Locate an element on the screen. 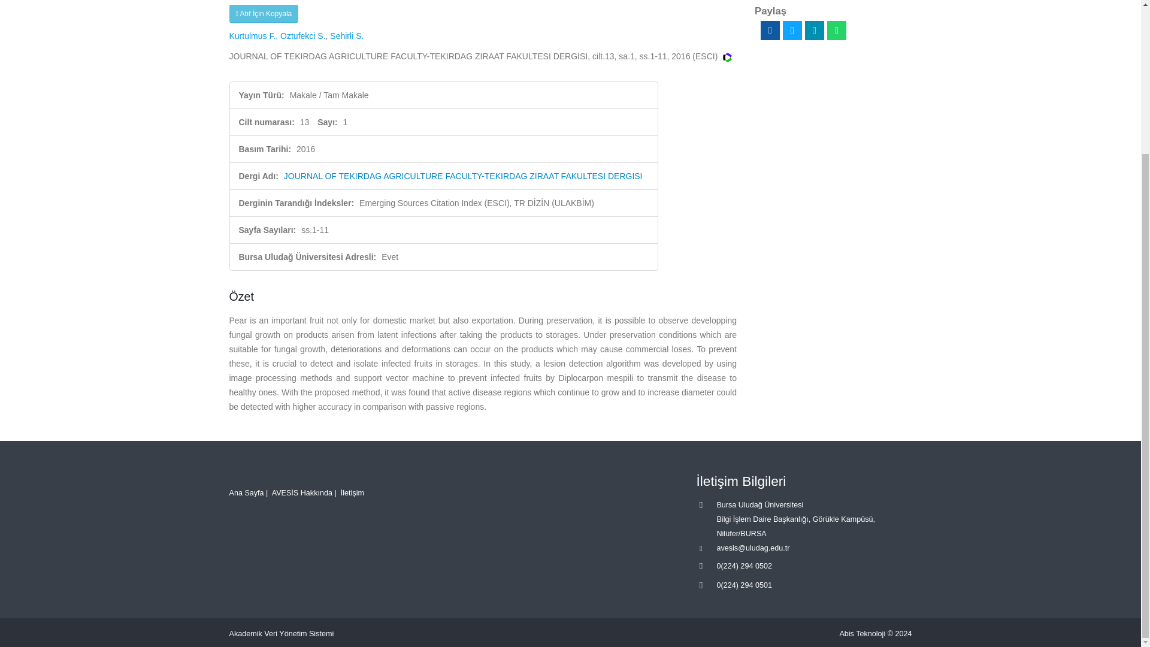 The width and height of the screenshot is (1150, 647). Oztufekci S. is located at coordinates (303, 36).